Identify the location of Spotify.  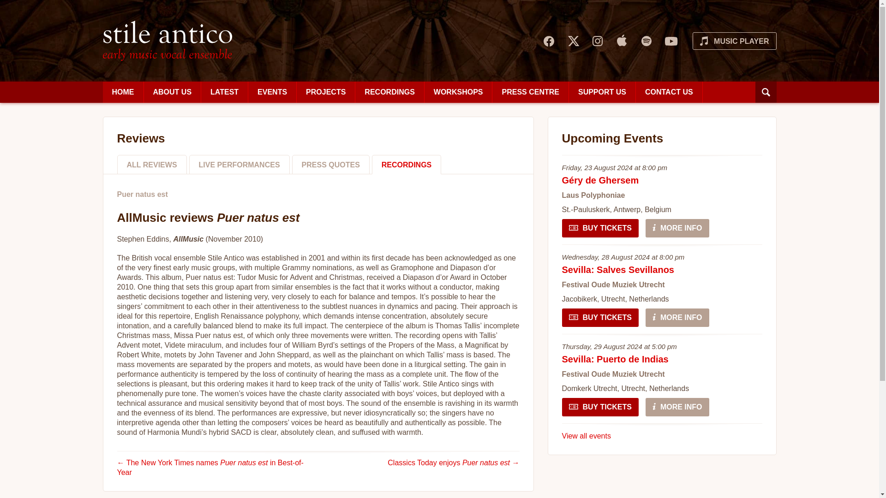
(647, 41).